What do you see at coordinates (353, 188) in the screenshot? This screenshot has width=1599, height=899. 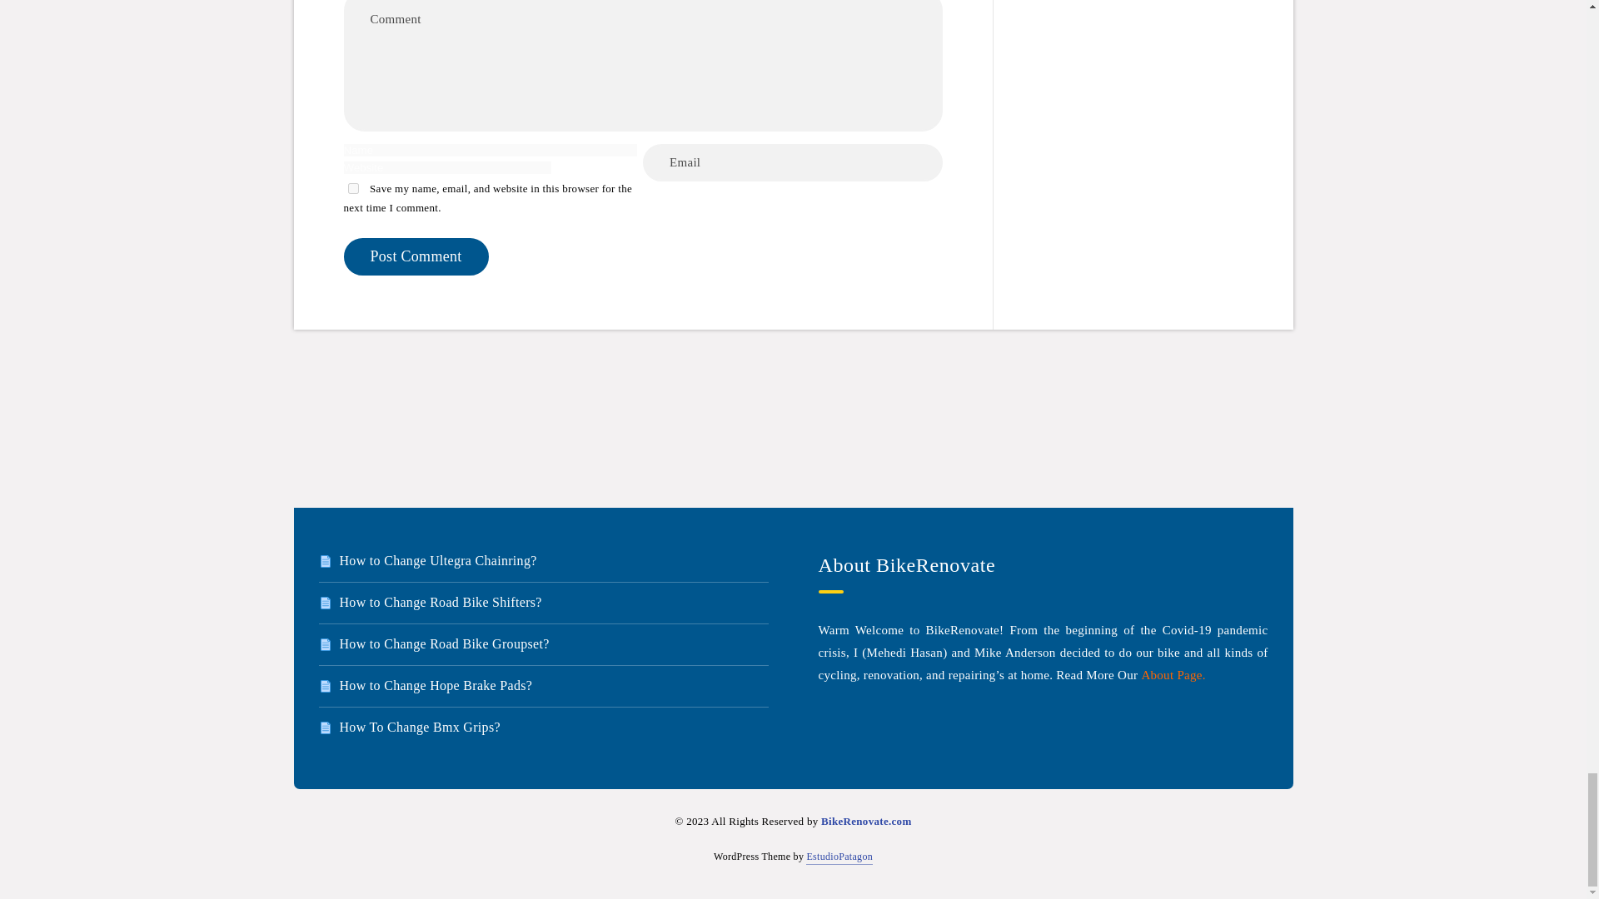 I see `yes` at bounding box center [353, 188].